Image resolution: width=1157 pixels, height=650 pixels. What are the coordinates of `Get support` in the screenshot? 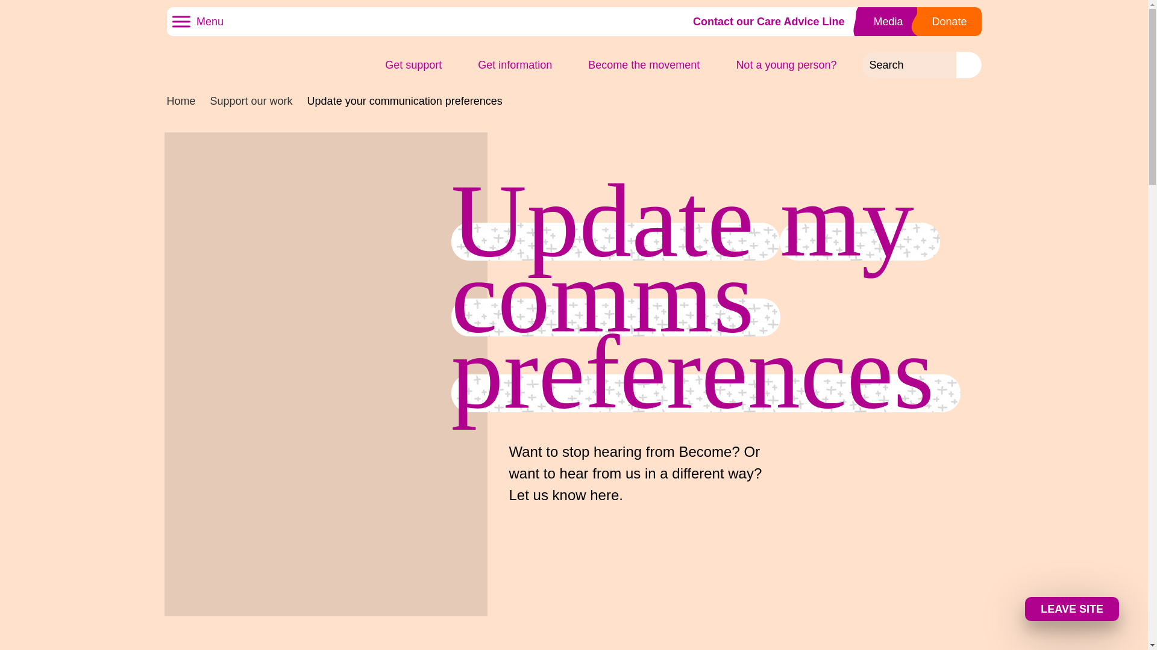 It's located at (421, 65).